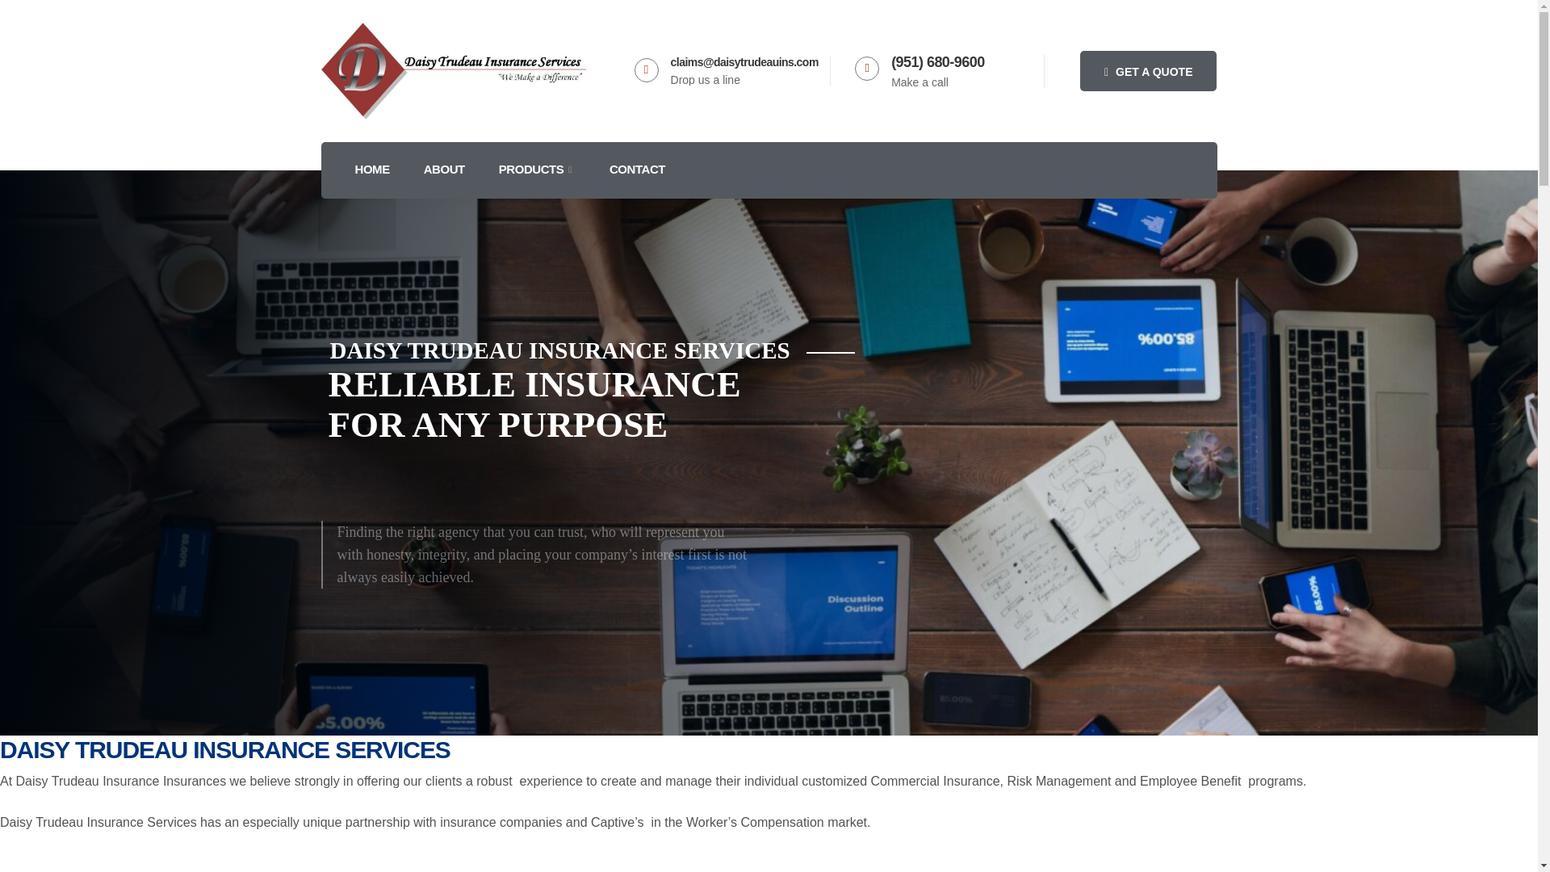 This screenshot has height=872, width=1550. What do you see at coordinates (1148, 71) in the screenshot?
I see `GET A QUOTE` at bounding box center [1148, 71].